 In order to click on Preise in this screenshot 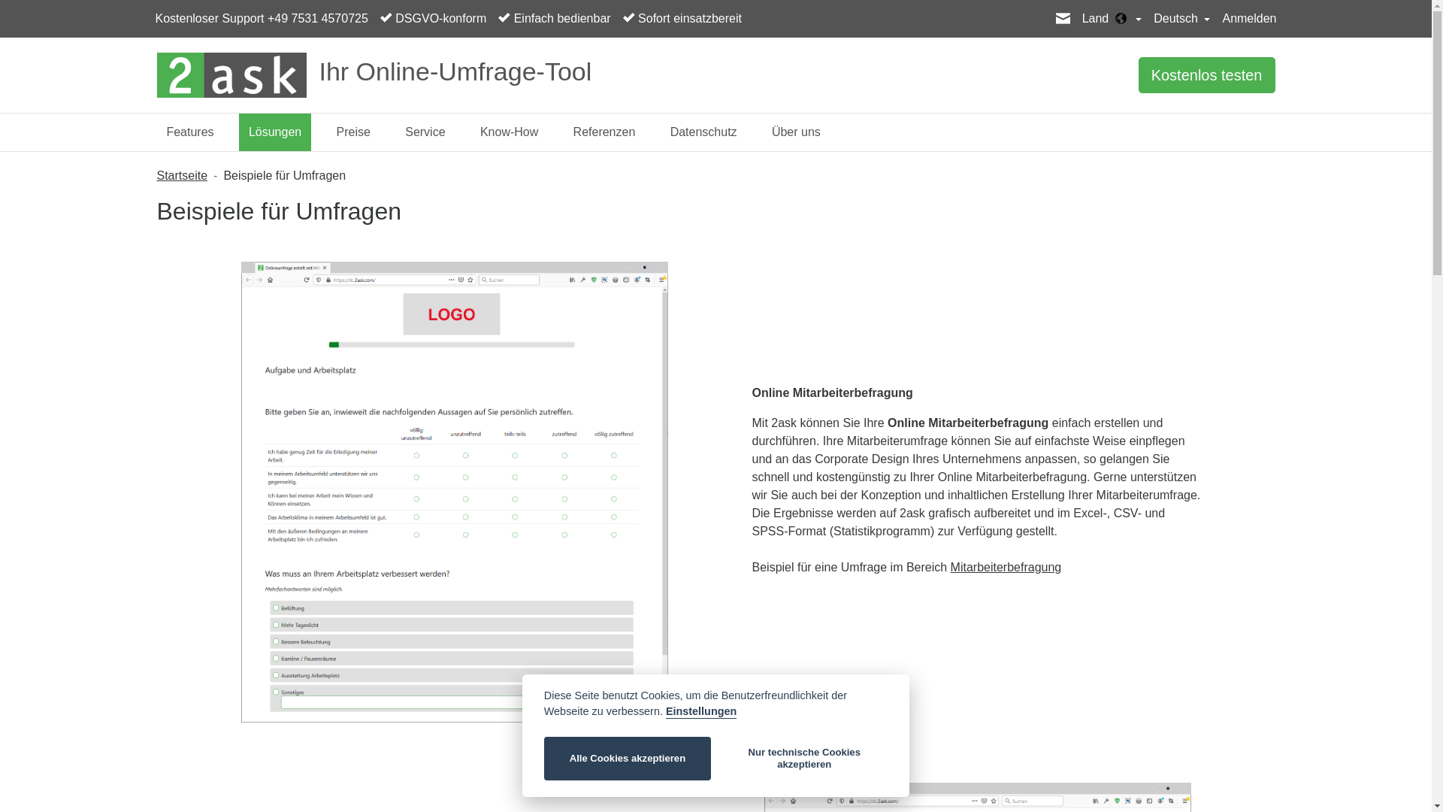, I will do `click(353, 132)`.